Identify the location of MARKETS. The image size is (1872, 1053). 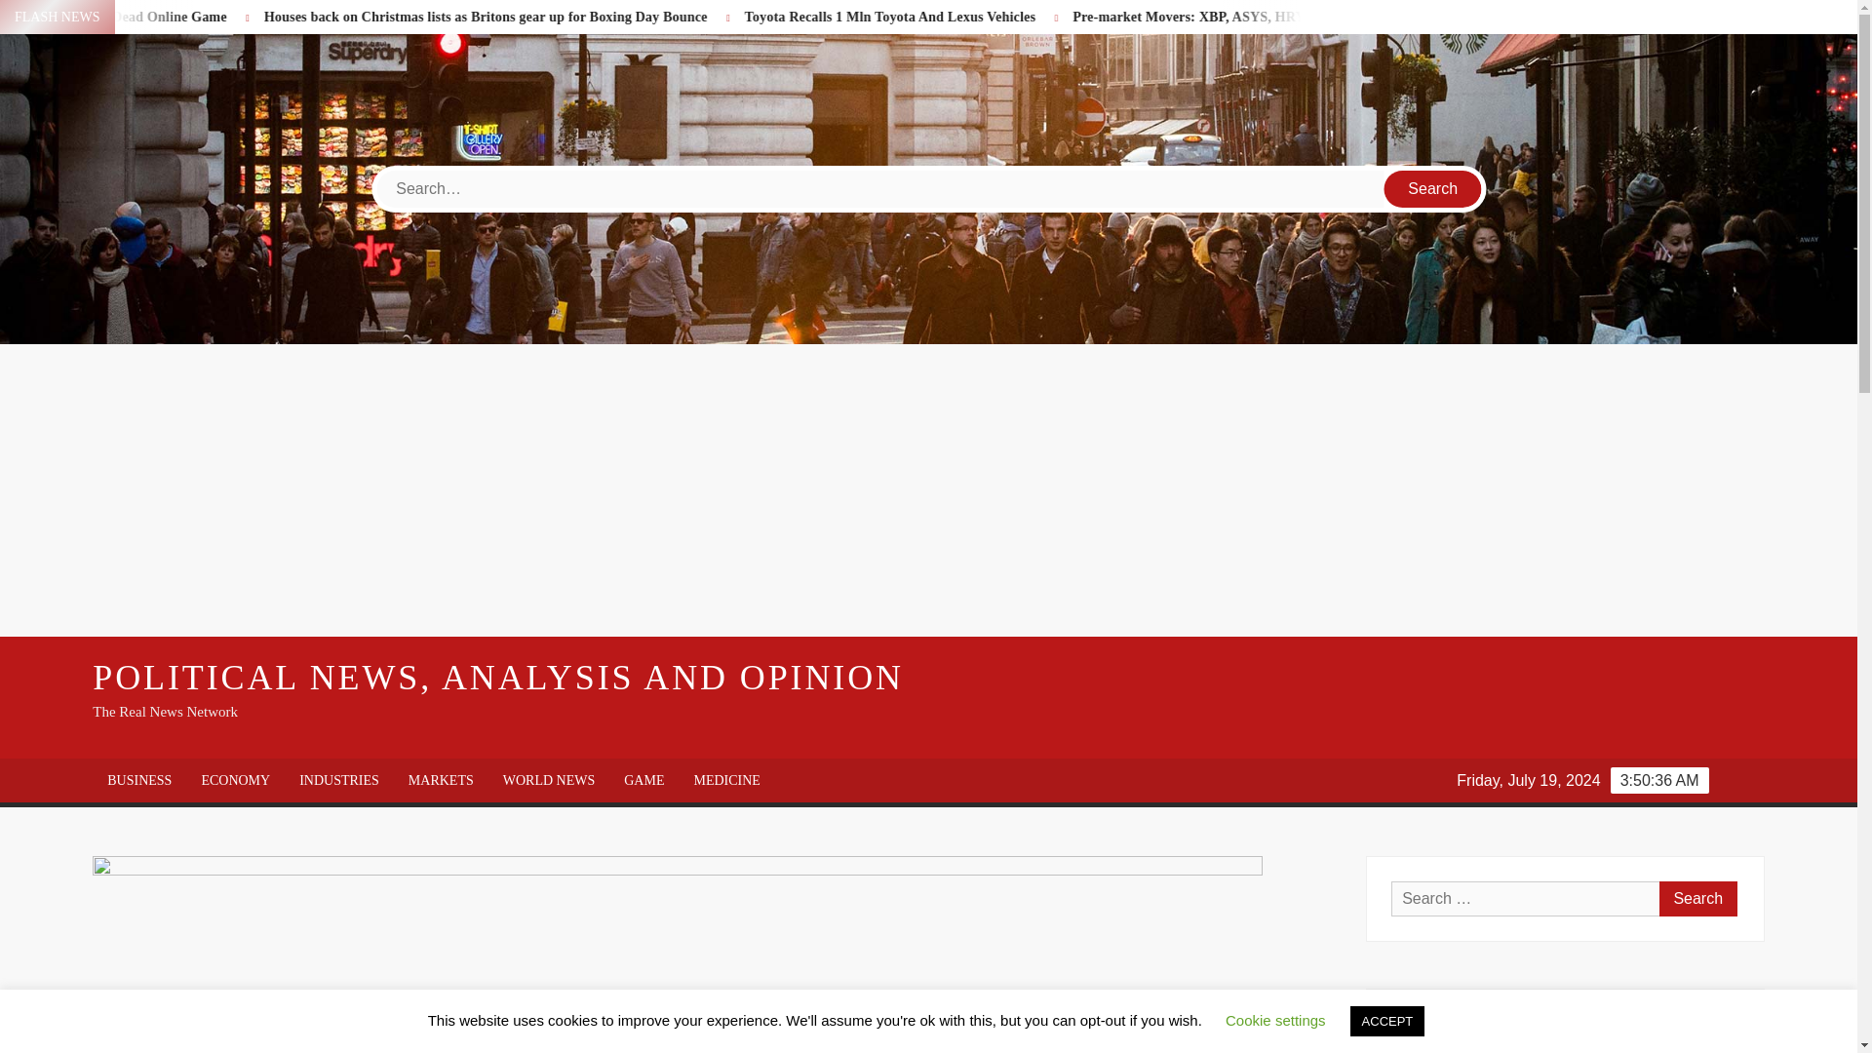
(441, 780).